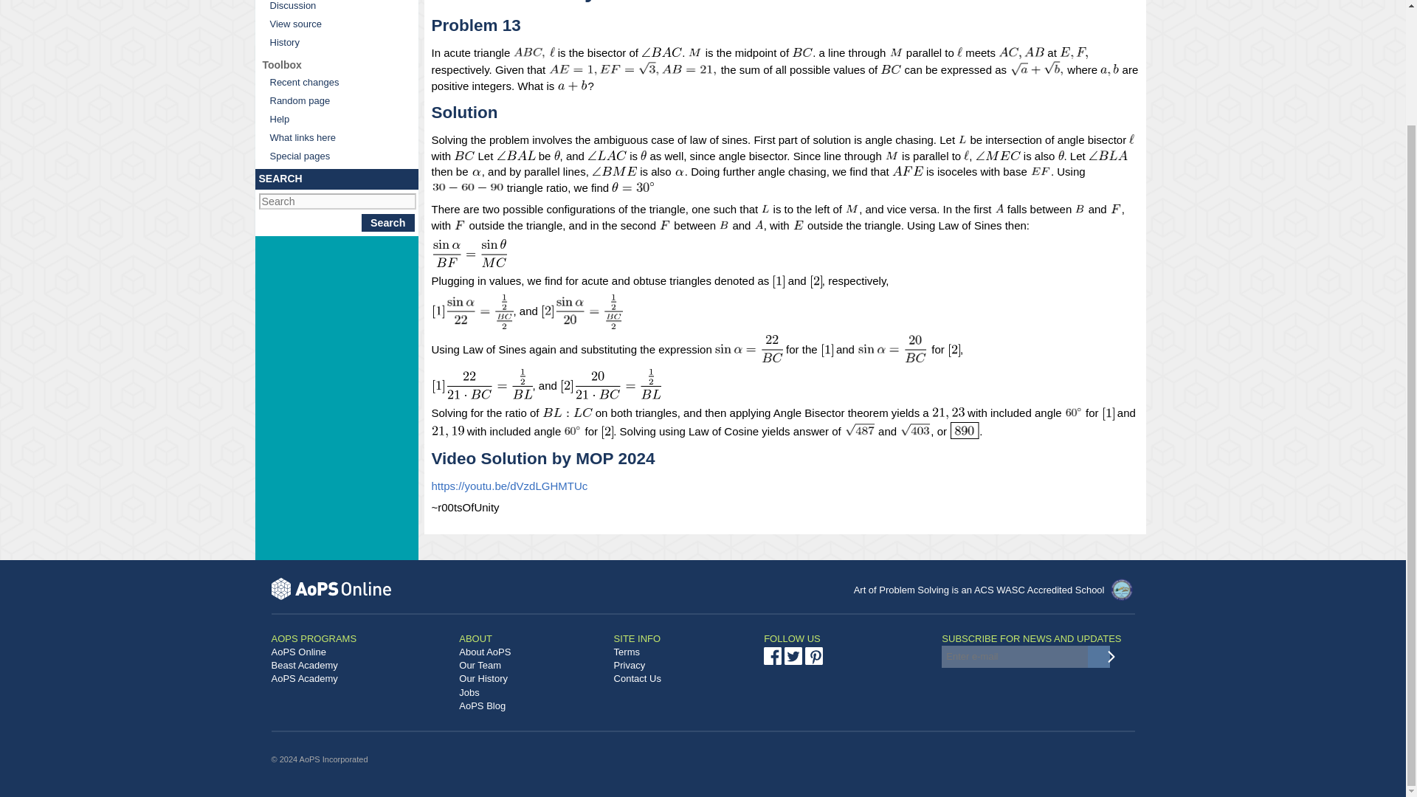 The height and width of the screenshot is (797, 1417). What do you see at coordinates (335, 119) in the screenshot?
I see `The place to find out` at bounding box center [335, 119].